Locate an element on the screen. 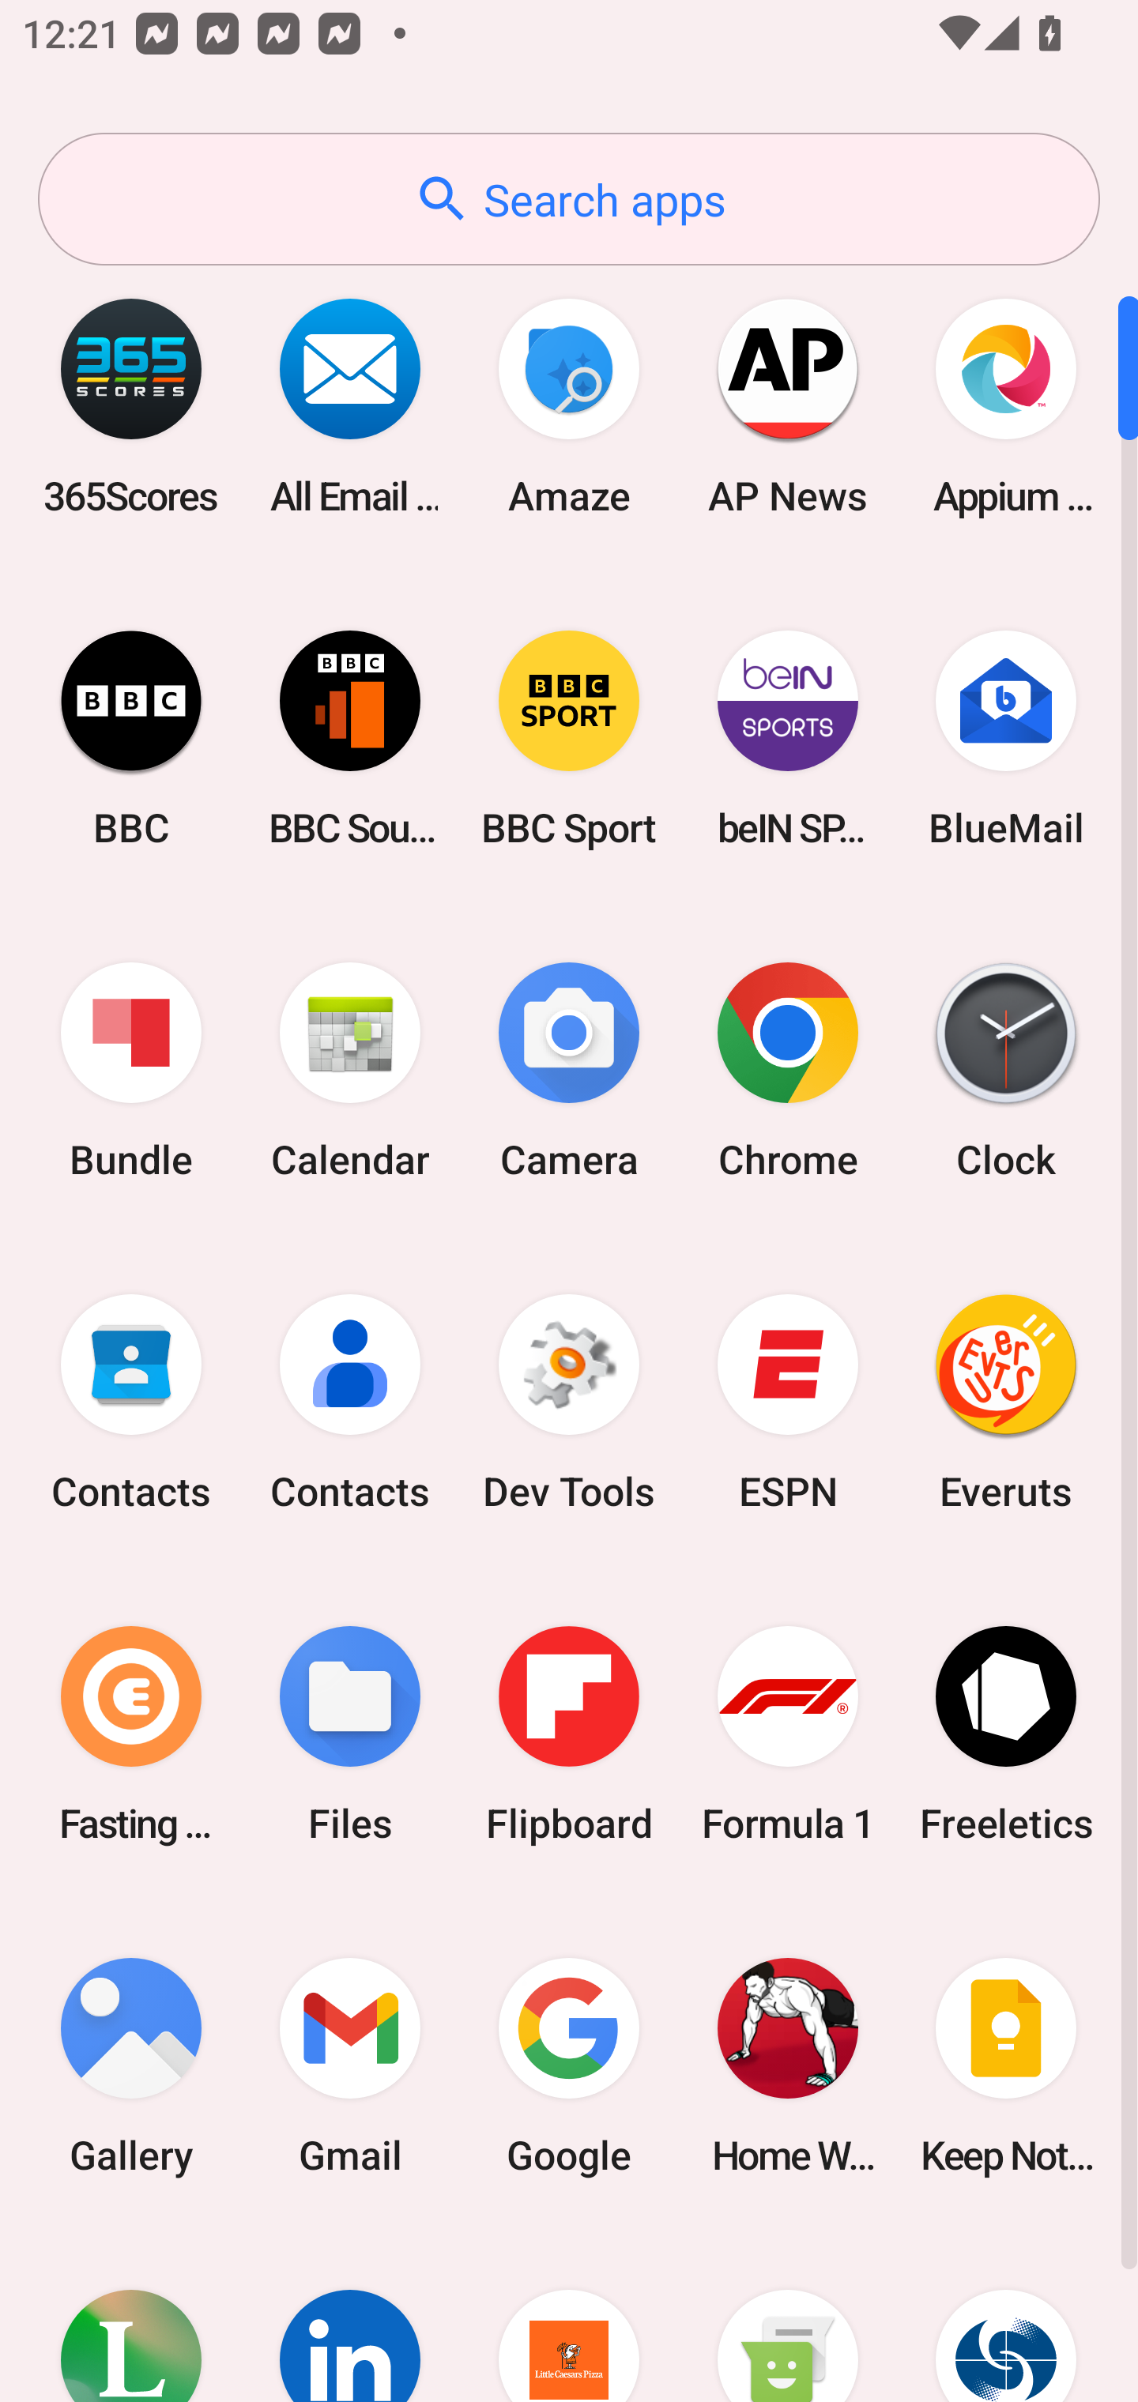  Keep Notes is located at coordinates (1006, 2065).